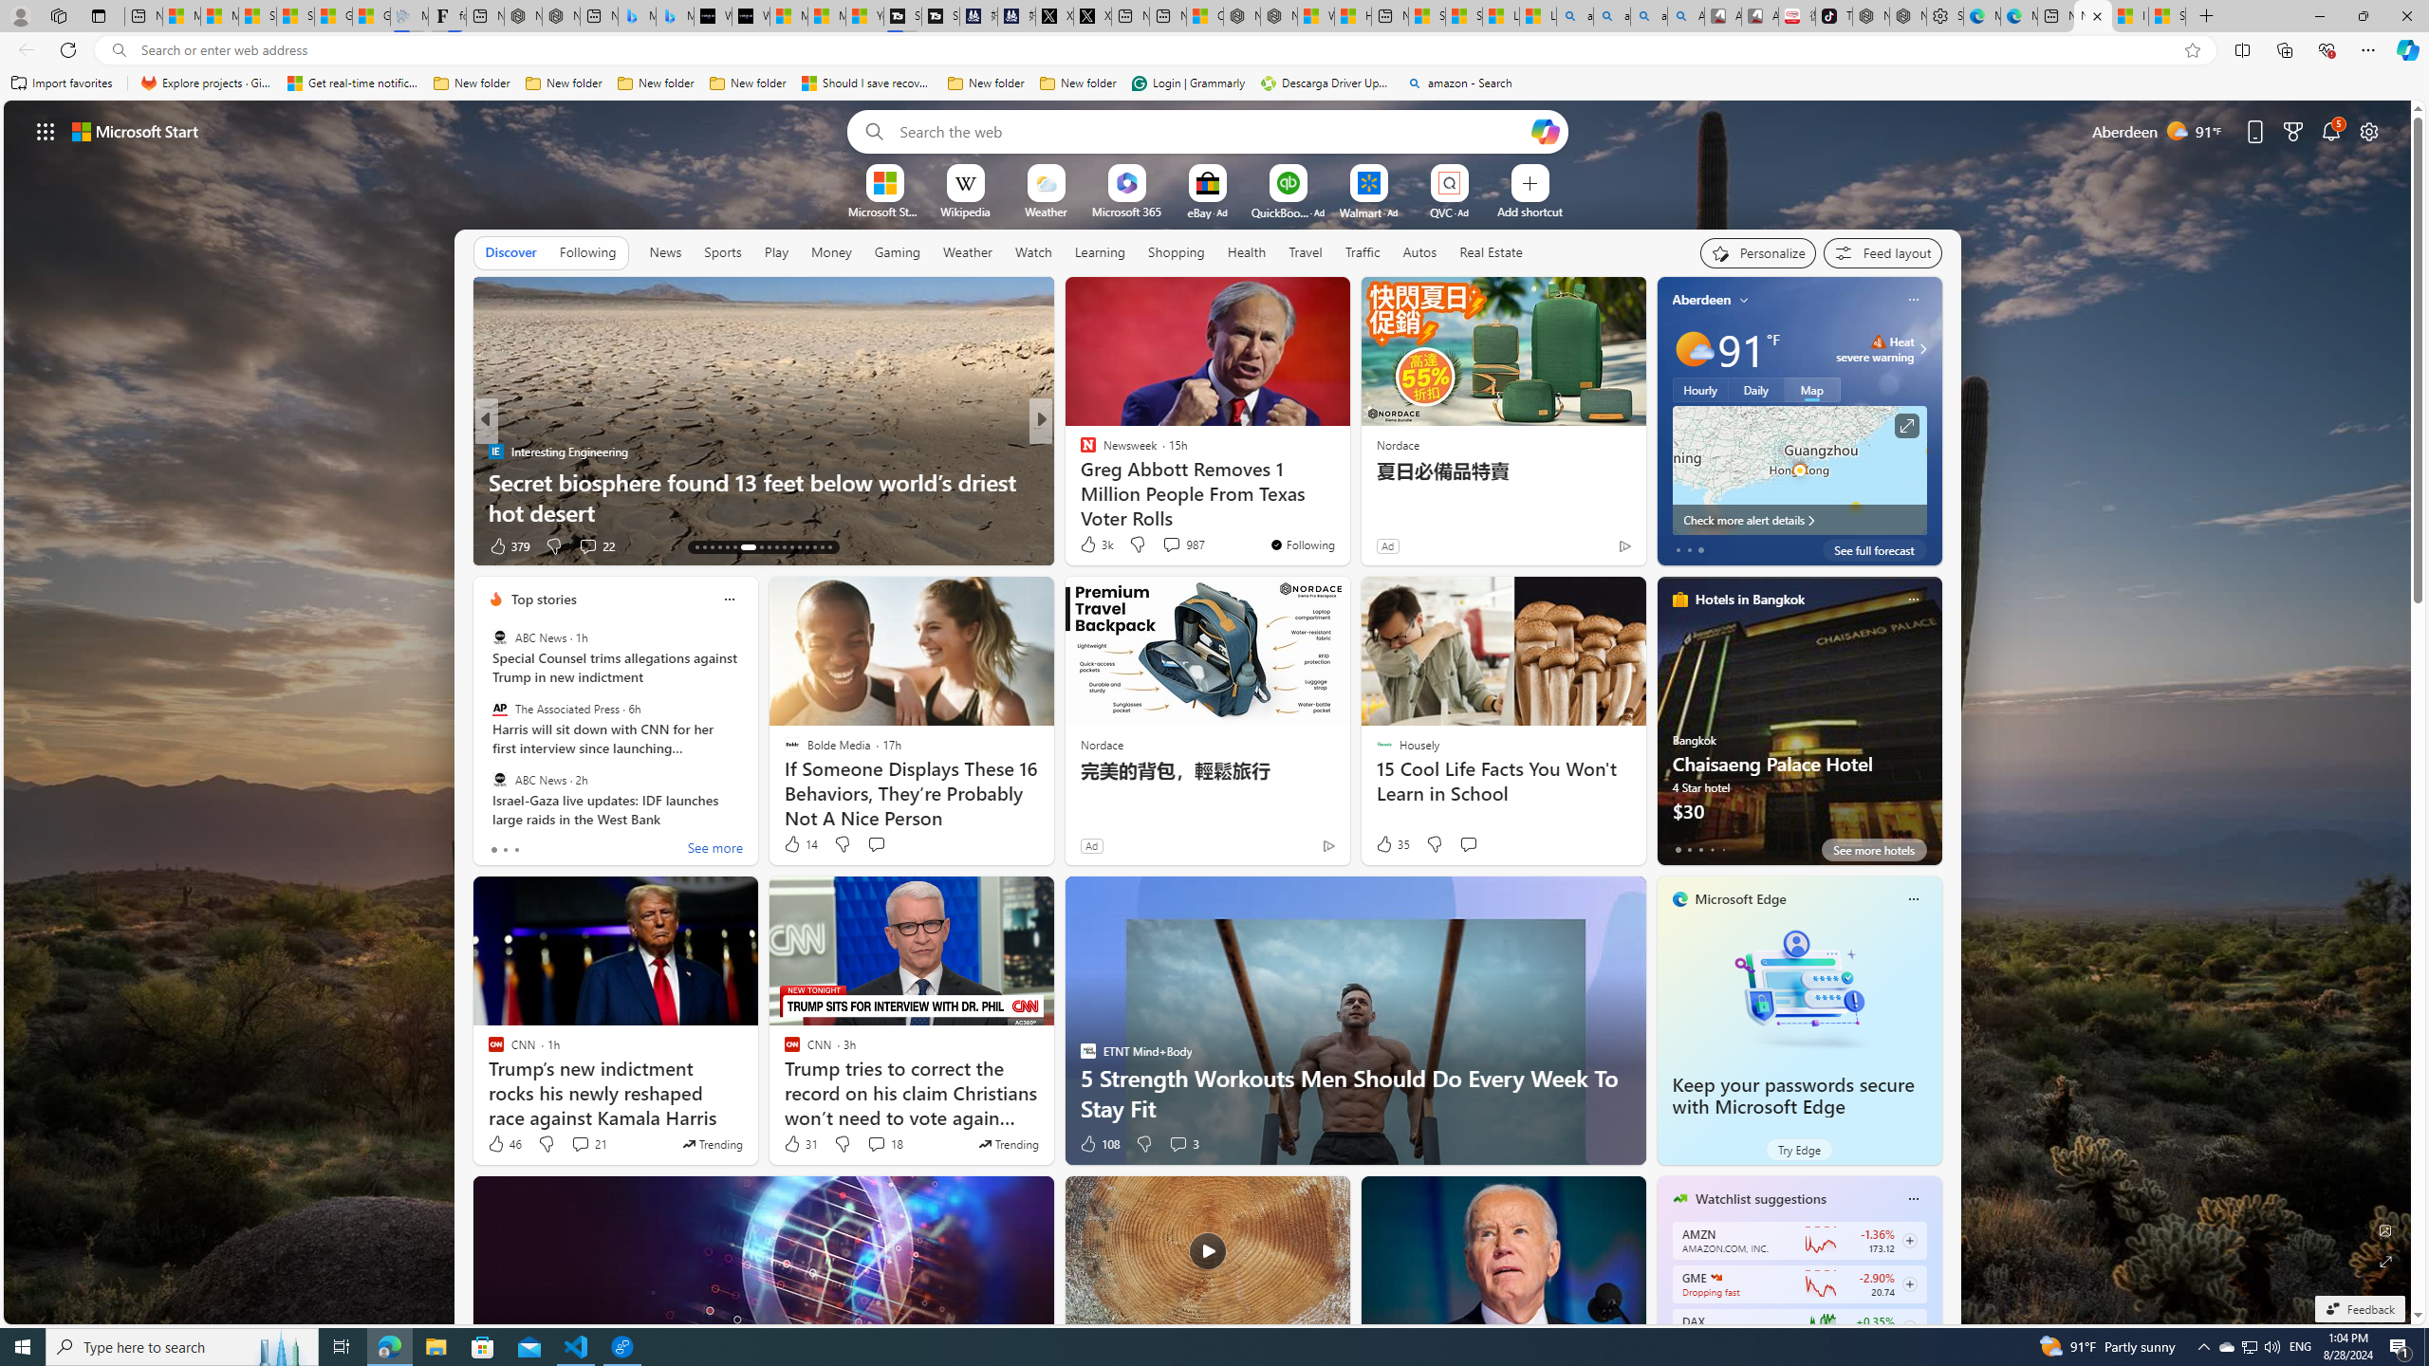  I want to click on Housely, so click(1079, 452).